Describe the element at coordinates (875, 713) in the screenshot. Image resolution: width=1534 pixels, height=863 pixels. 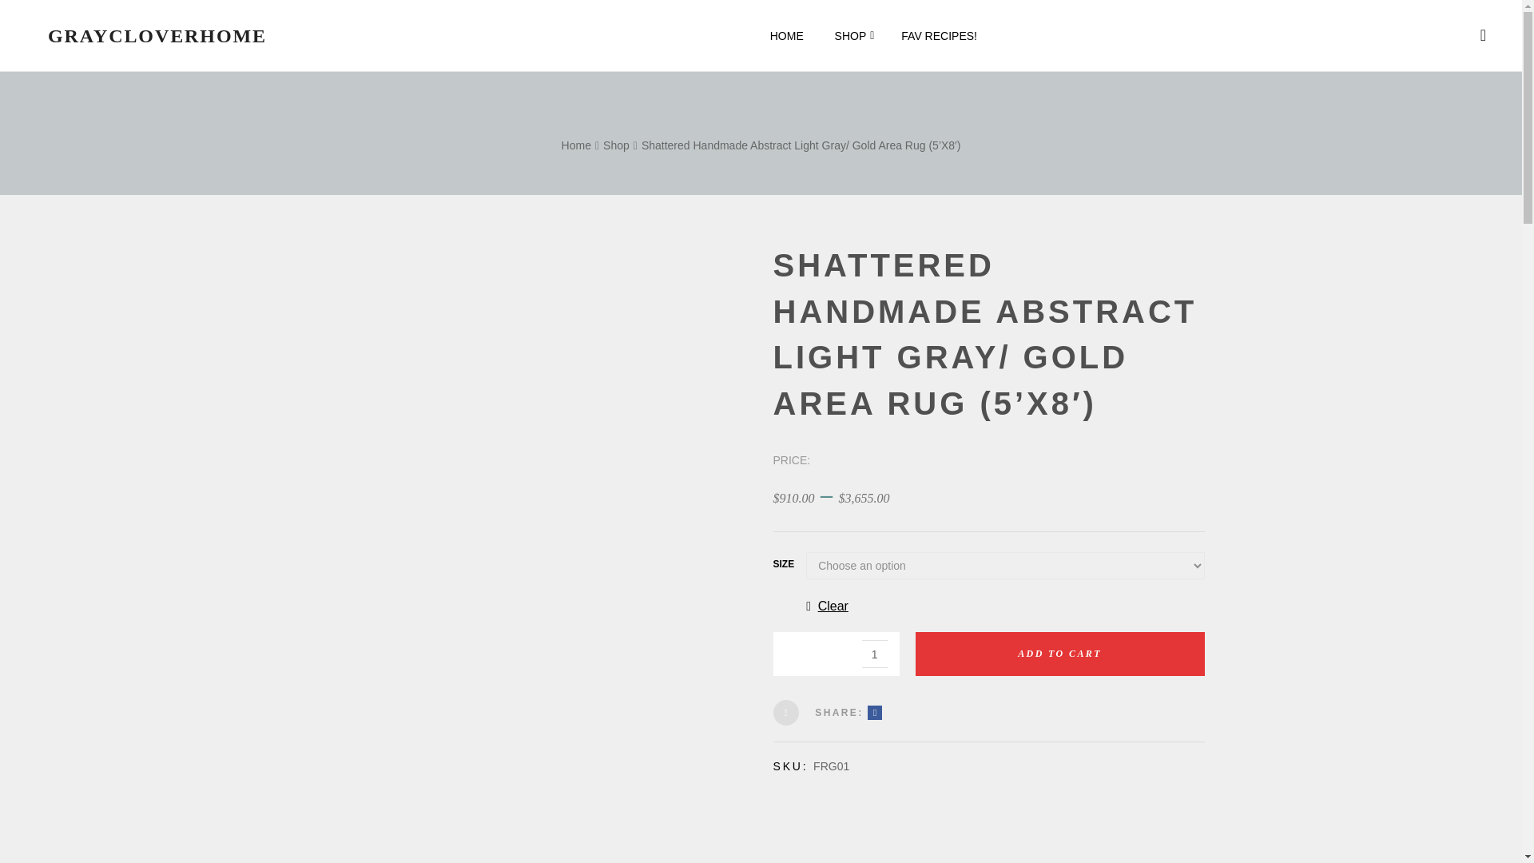
I see `Share on facebook` at that location.